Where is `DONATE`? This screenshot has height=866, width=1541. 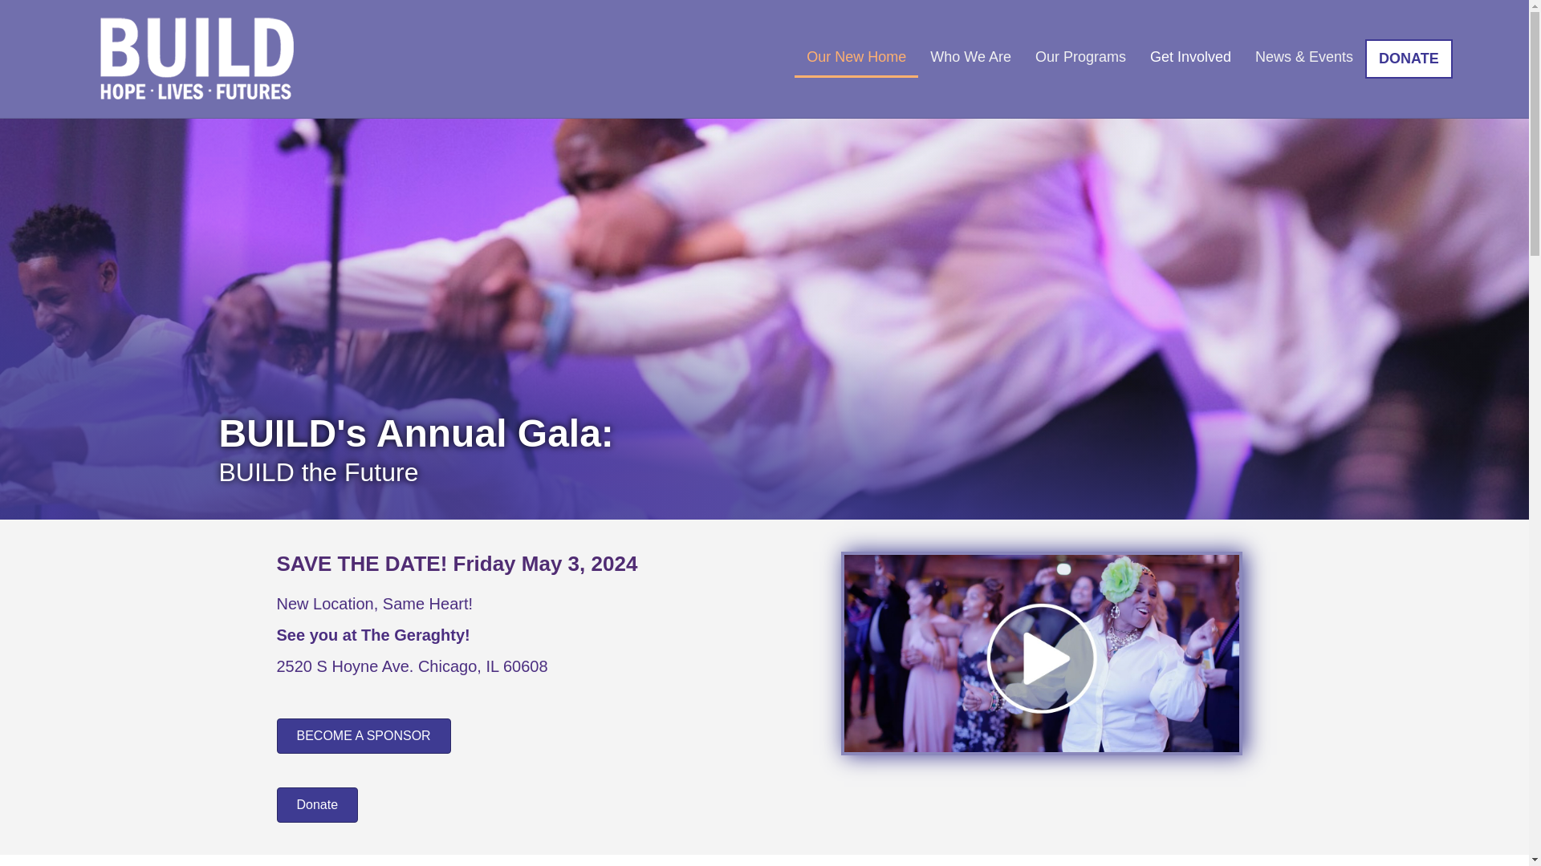 DONATE is located at coordinates (1409, 59).